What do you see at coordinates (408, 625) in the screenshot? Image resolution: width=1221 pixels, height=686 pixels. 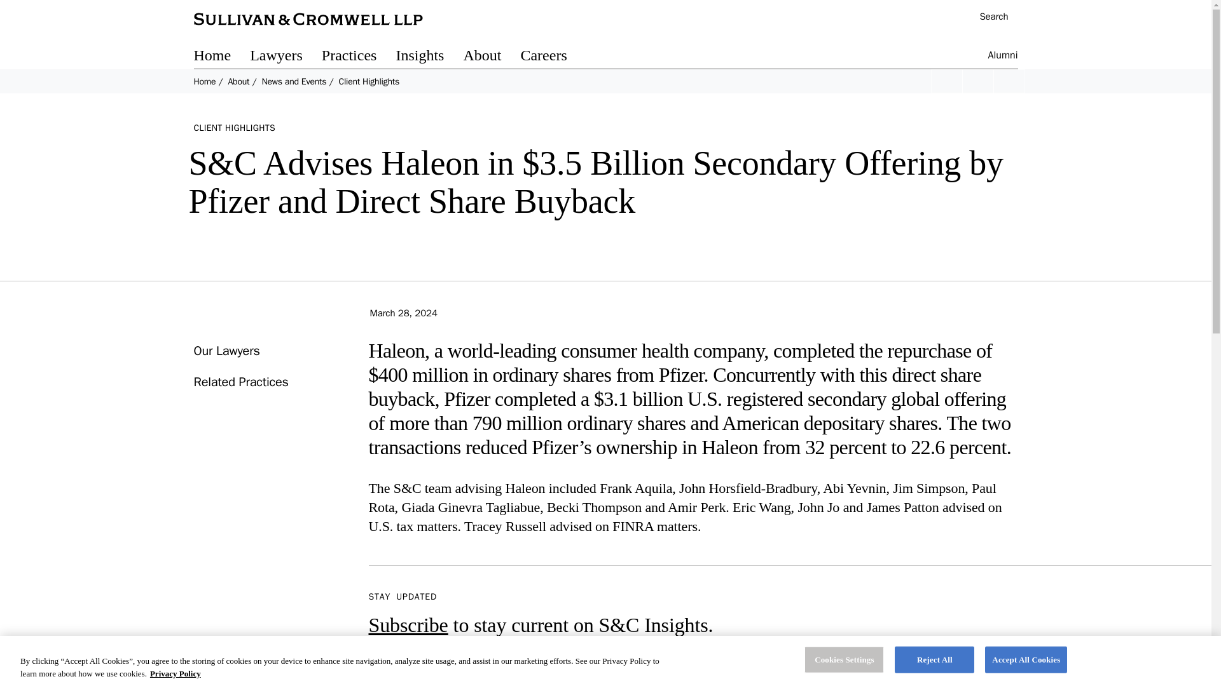 I see `Subscribe` at bounding box center [408, 625].